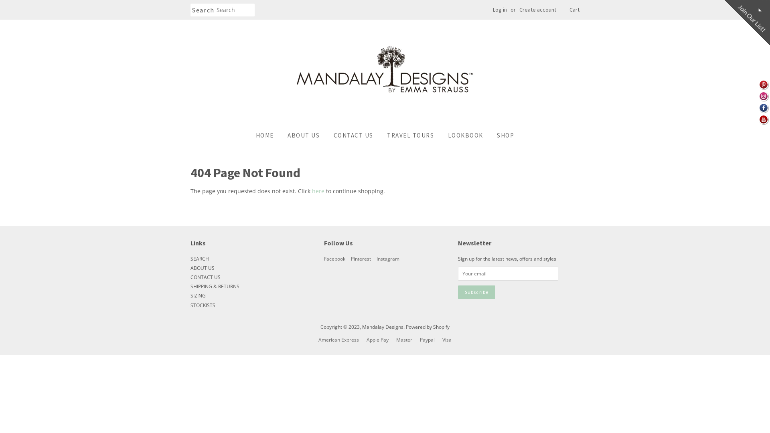 The width and height of the screenshot is (770, 433). I want to click on Mandalay Designs, so click(383, 327).